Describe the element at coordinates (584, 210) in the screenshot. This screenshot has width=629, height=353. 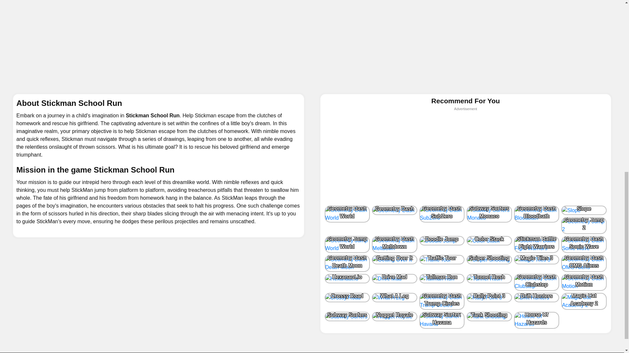
I see `Slope` at that location.